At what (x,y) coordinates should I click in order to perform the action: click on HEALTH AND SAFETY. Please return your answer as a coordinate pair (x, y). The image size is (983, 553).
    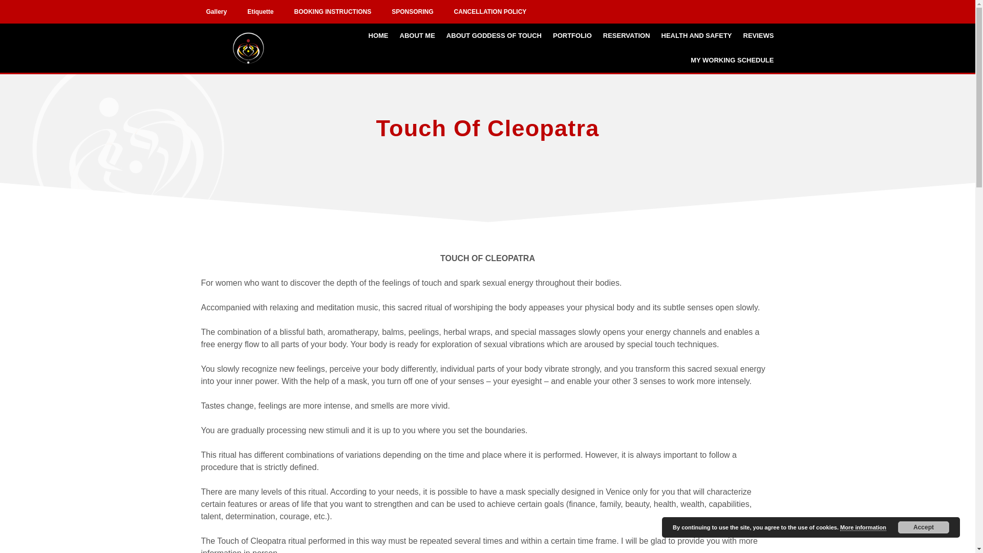
    Looking at the image, I should click on (696, 36).